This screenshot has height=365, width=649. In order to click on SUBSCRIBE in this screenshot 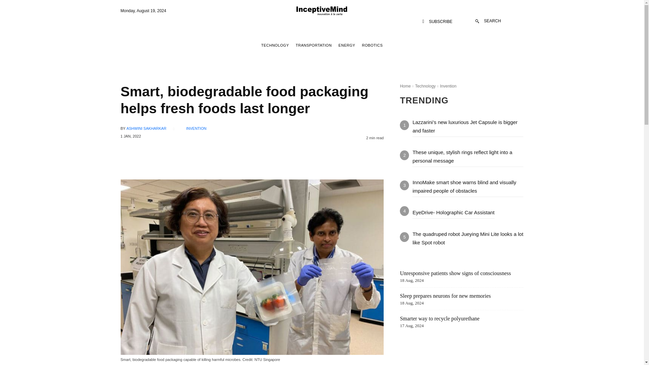, I will do `click(437, 22)`.